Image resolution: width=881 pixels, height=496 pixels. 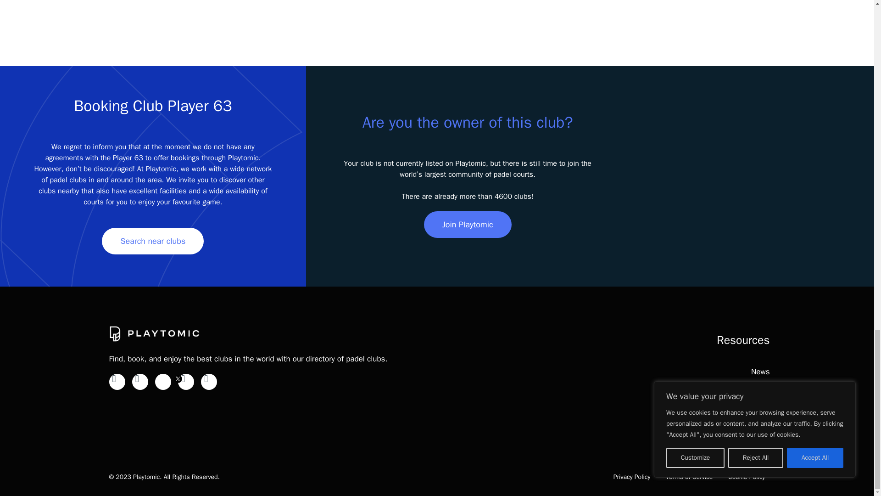 I want to click on News, so click(x=760, y=372).